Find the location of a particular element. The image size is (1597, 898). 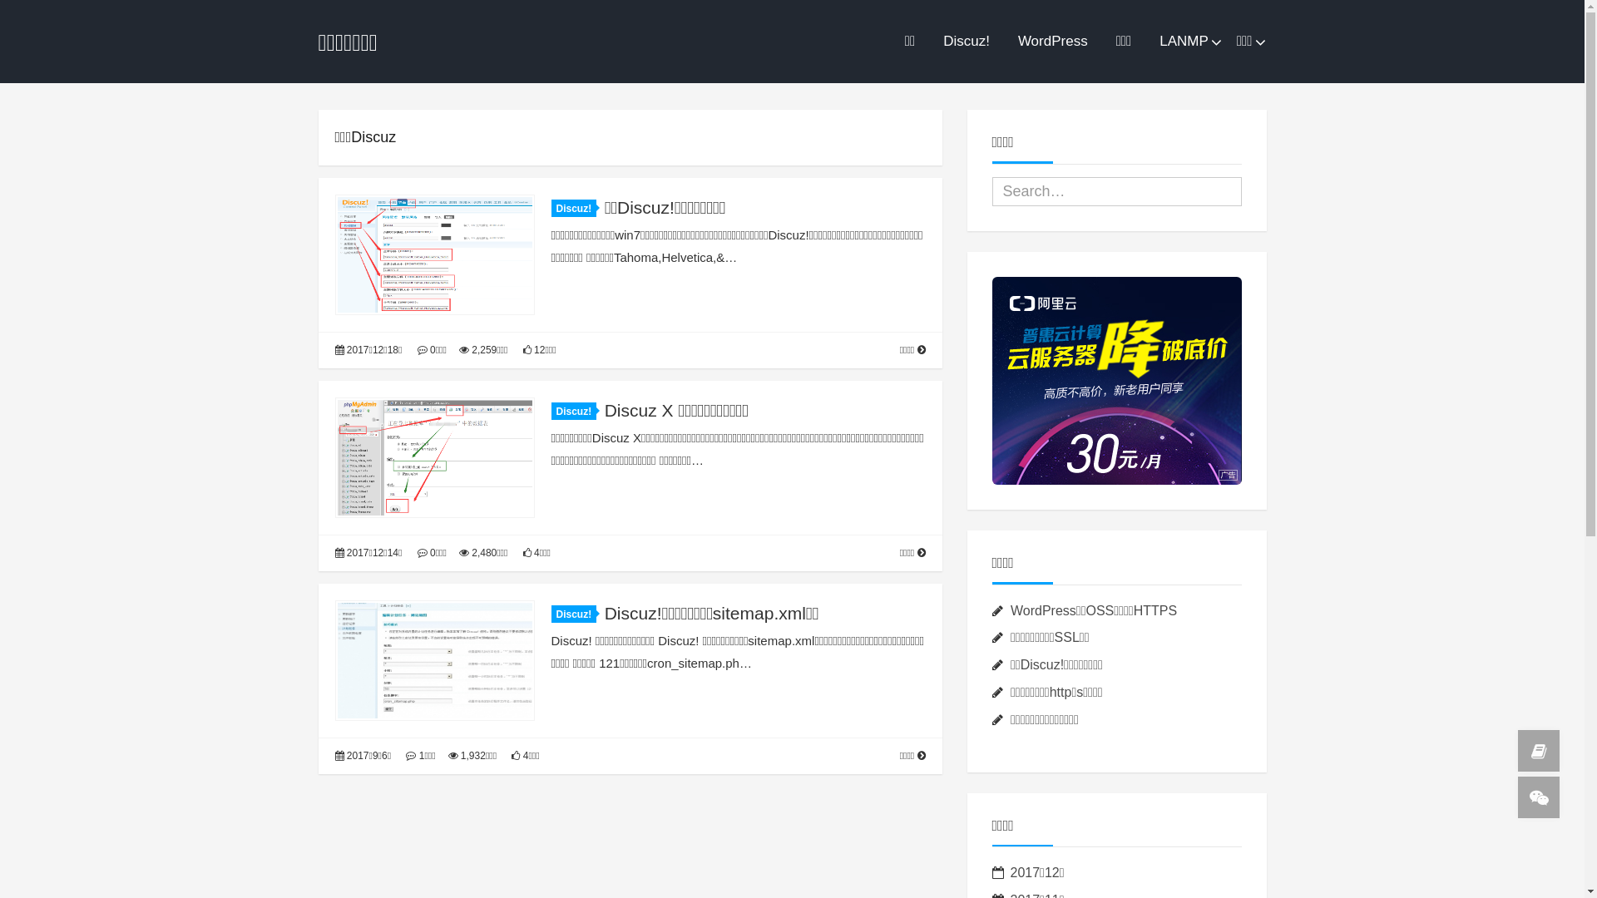

Discuz! is located at coordinates (574, 411).